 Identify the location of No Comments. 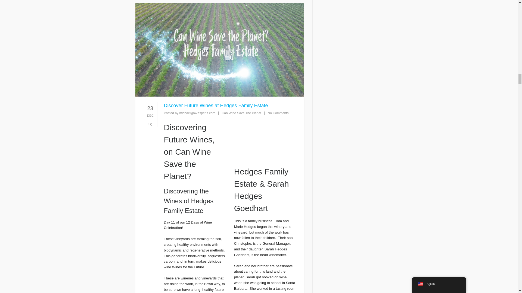
(278, 113).